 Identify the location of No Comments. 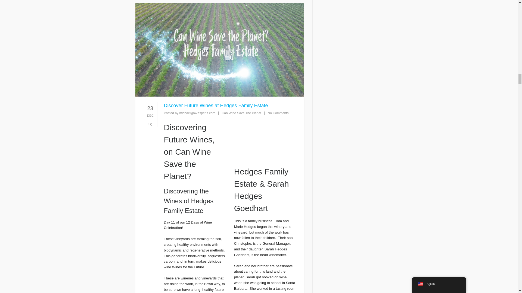
(278, 113).